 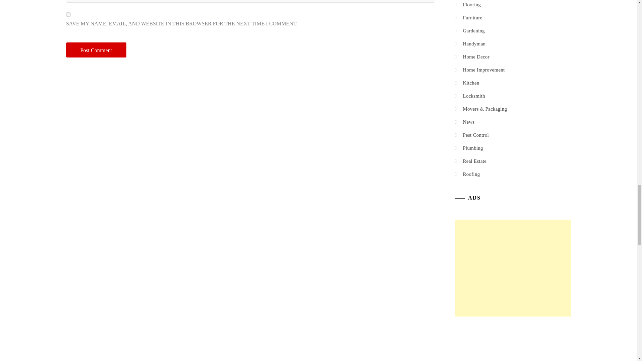 What do you see at coordinates (96, 50) in the screenshot?
I see `Post Comment` at bounding box center [96, 50].